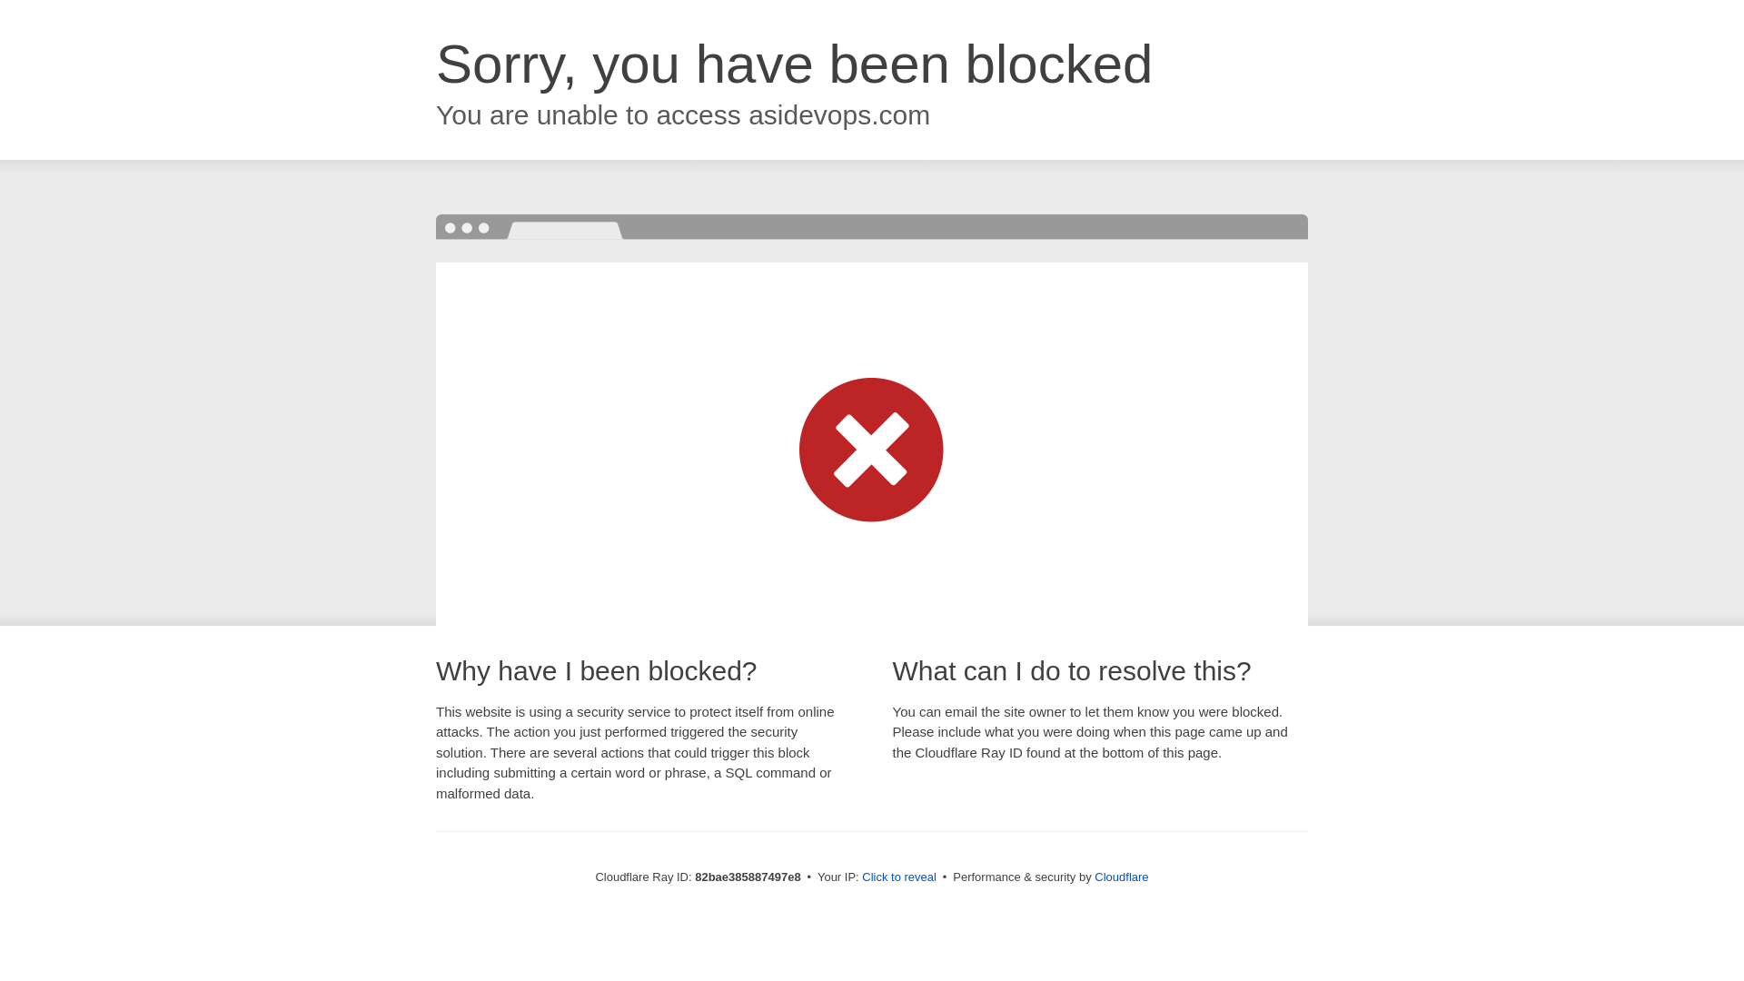  I want to click on Cloudflare, so click(1121, 877).